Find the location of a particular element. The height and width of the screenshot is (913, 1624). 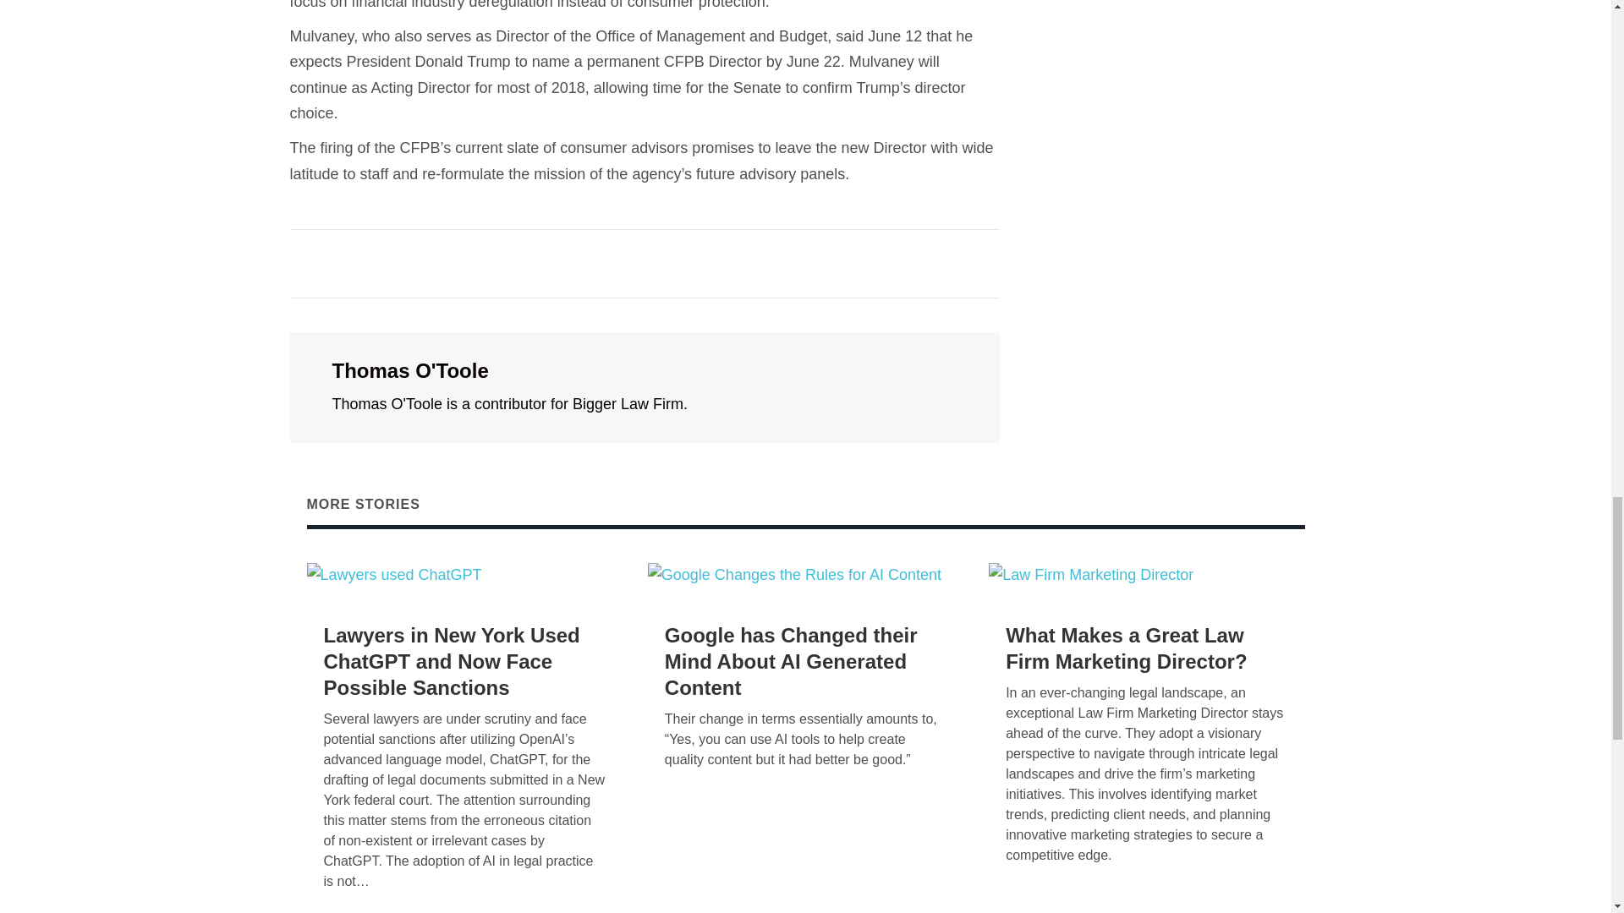

What Makes a Great Law Firm Marketing Director? is located at coordinates (1091, 575).